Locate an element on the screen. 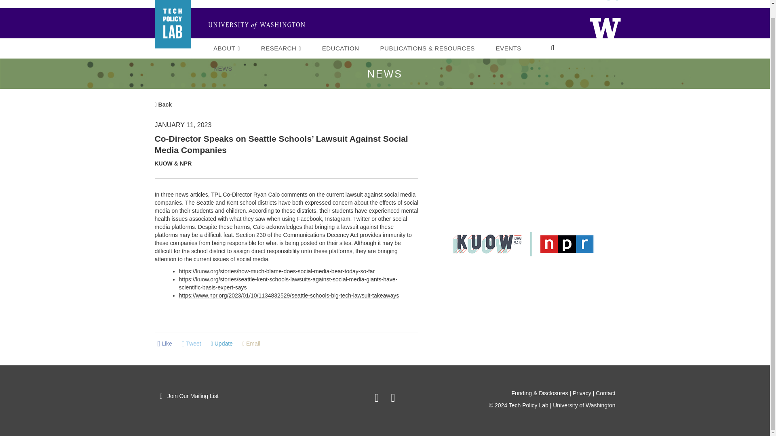 This screenshot has width=776, height=436. Home is located at coordinates (605, 27).